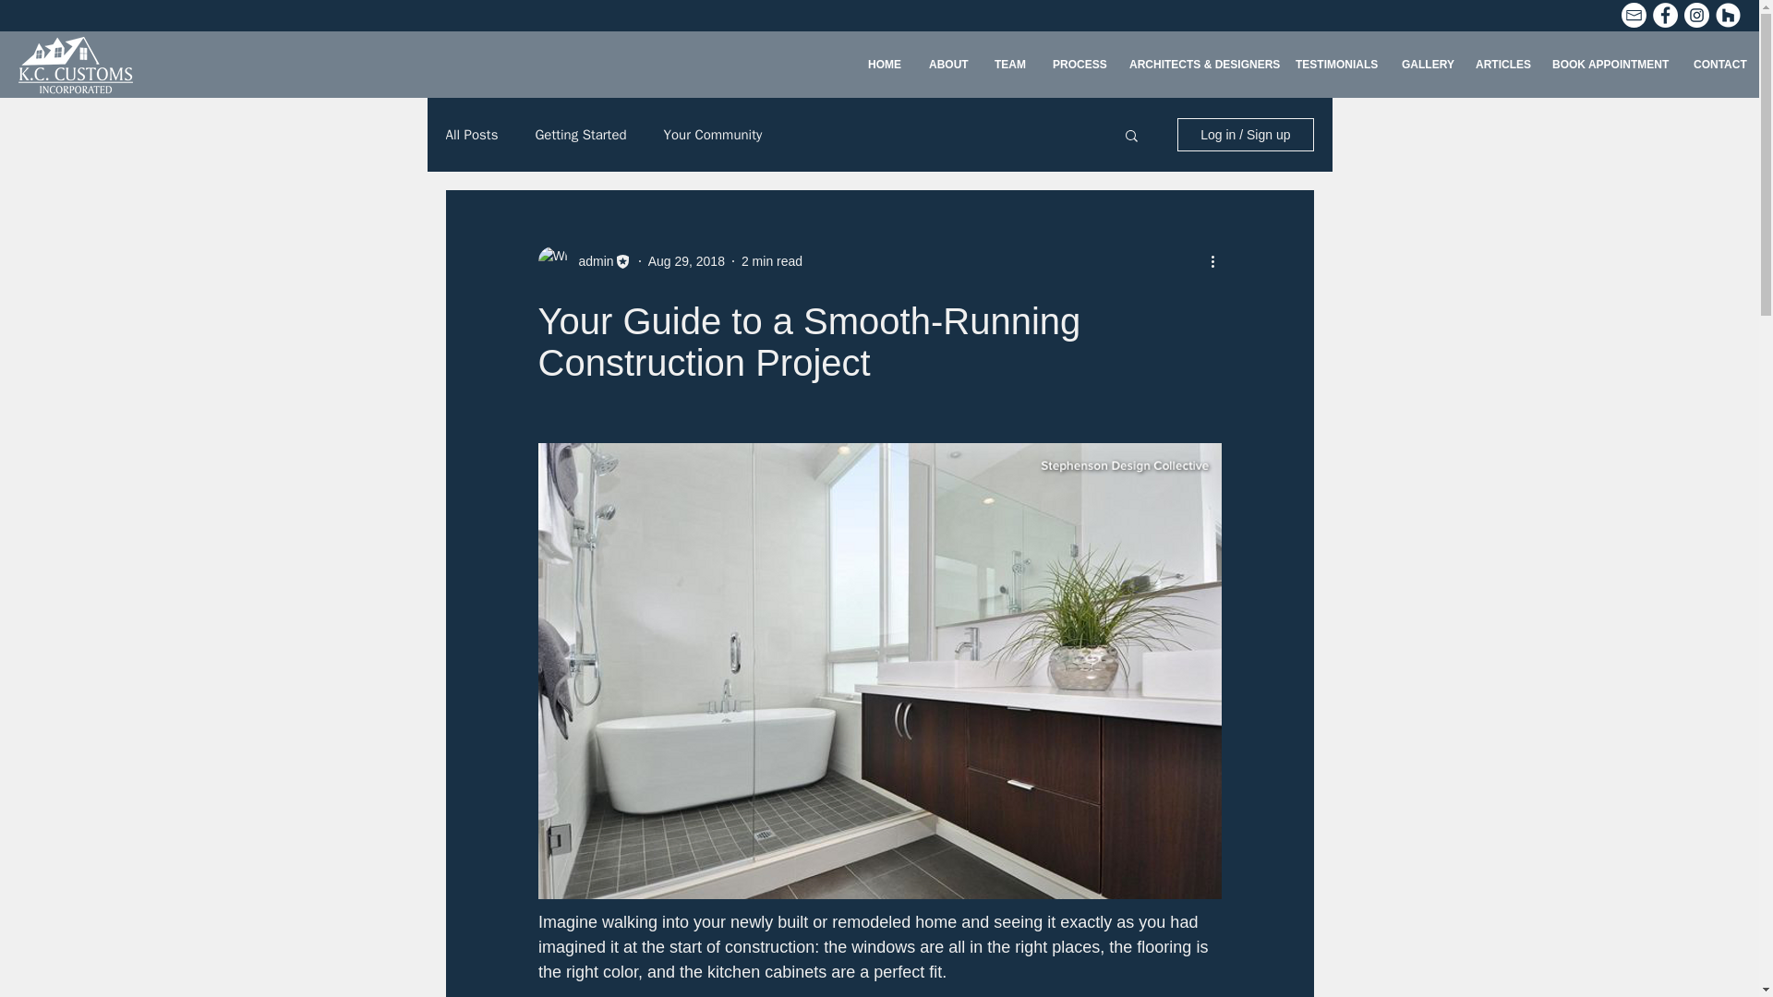 The height and width of the screenshot is (997, 1773). I want to click on PROCESS, so click(1077, 65).